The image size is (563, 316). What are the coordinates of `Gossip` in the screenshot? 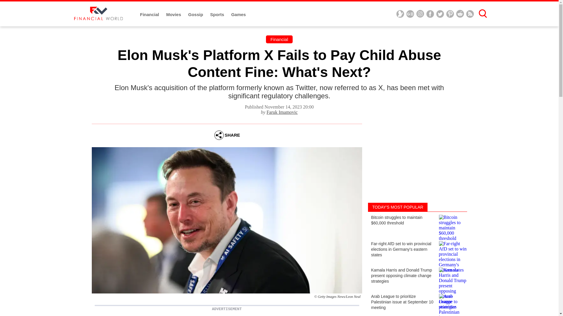 It's located at (196, 15).